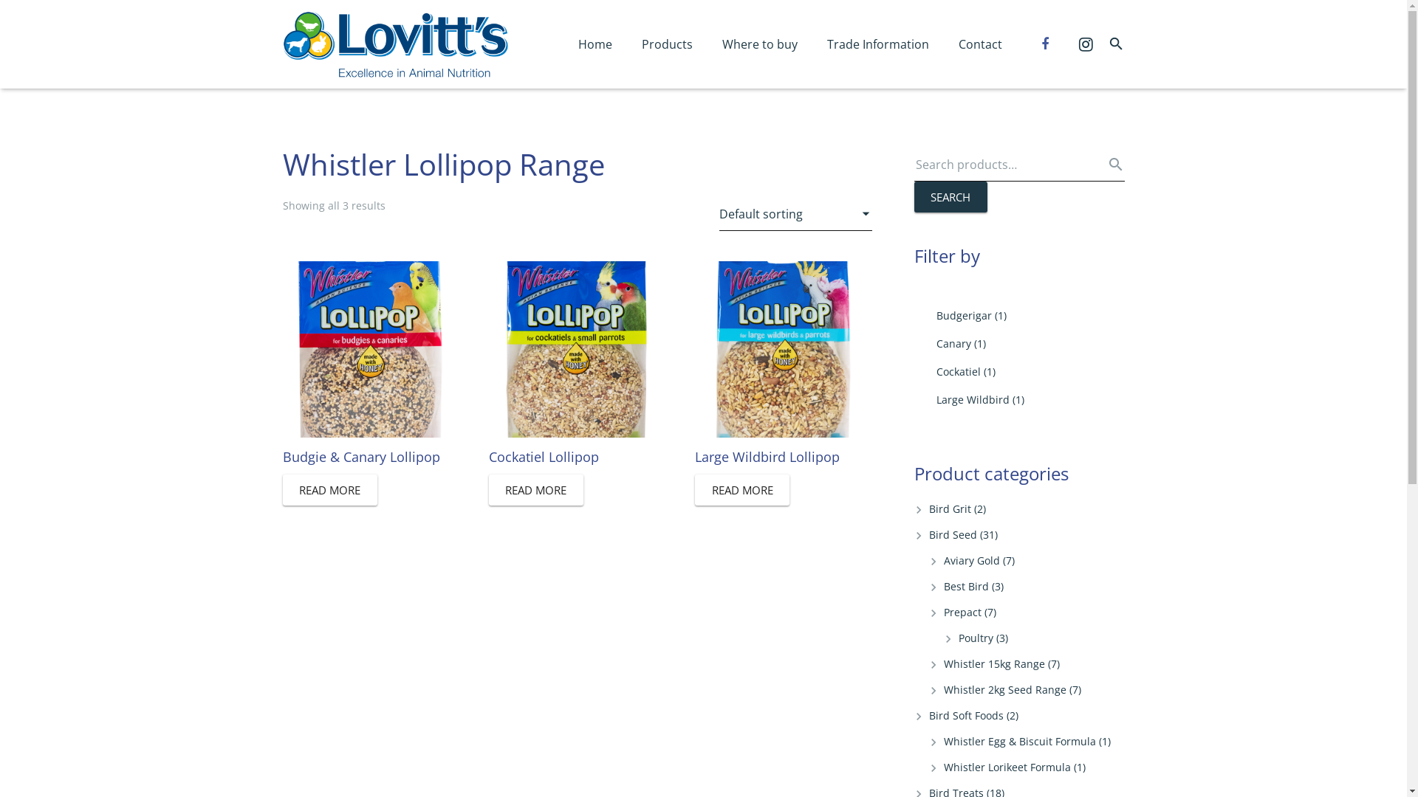 The image size is (1418, 797). What do you see at coordinates (371, 366) in the screenshot?
I see `Budgie & Canary Lollipop` at bounding box center [371, 366].